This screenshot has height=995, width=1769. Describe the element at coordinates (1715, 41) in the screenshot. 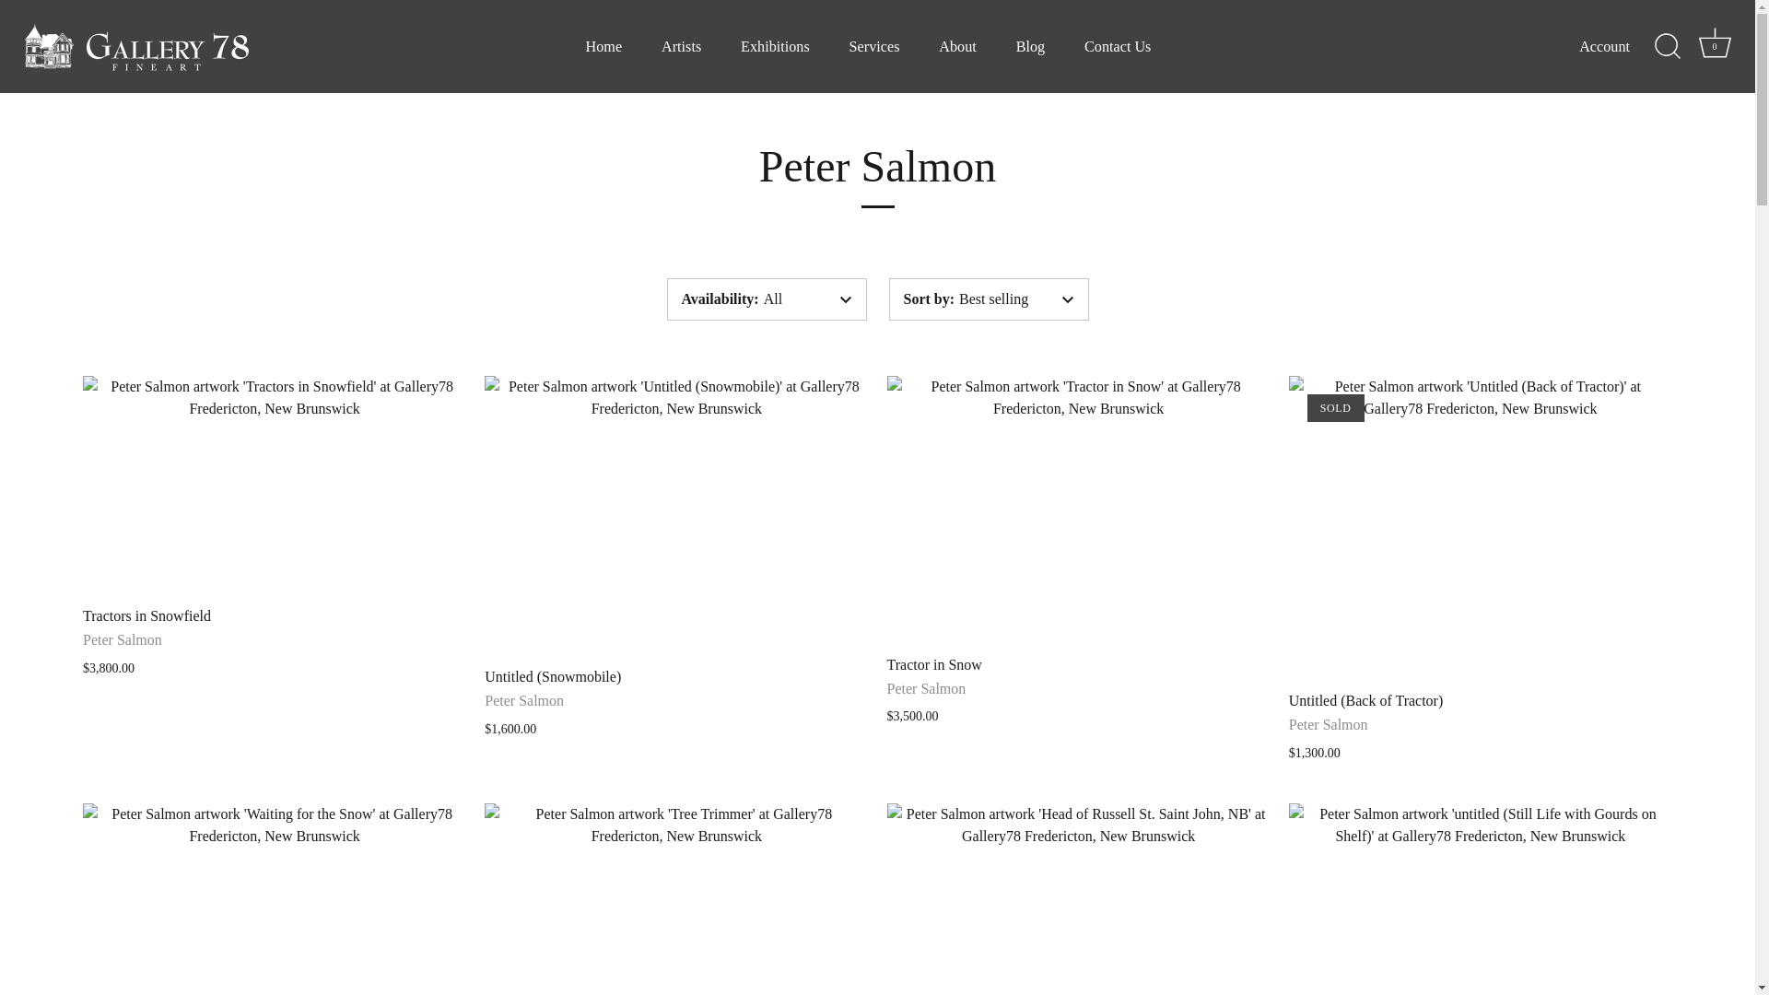

I see `About` at that location.